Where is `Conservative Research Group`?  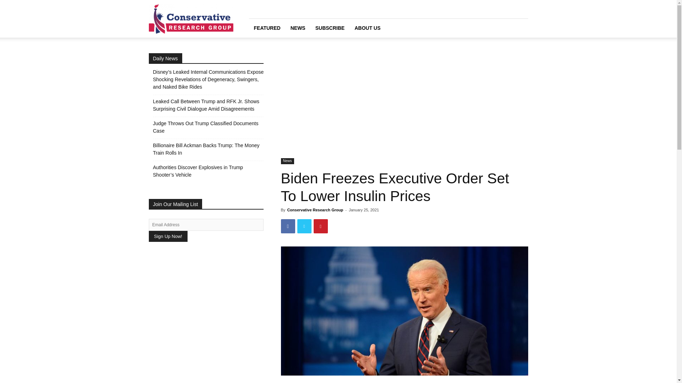
Conservative Research Group is located at coordinates (315, 210).